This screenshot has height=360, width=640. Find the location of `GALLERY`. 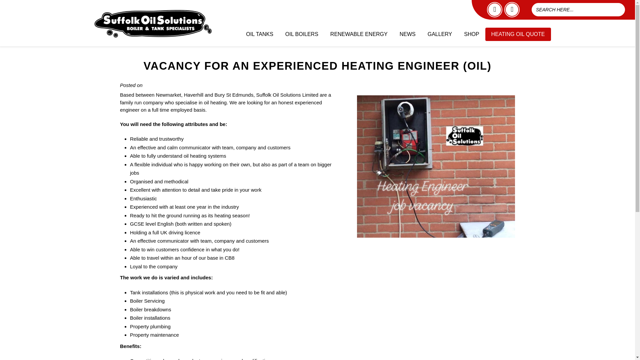

GALLERY is located at coordinates (440, 34).